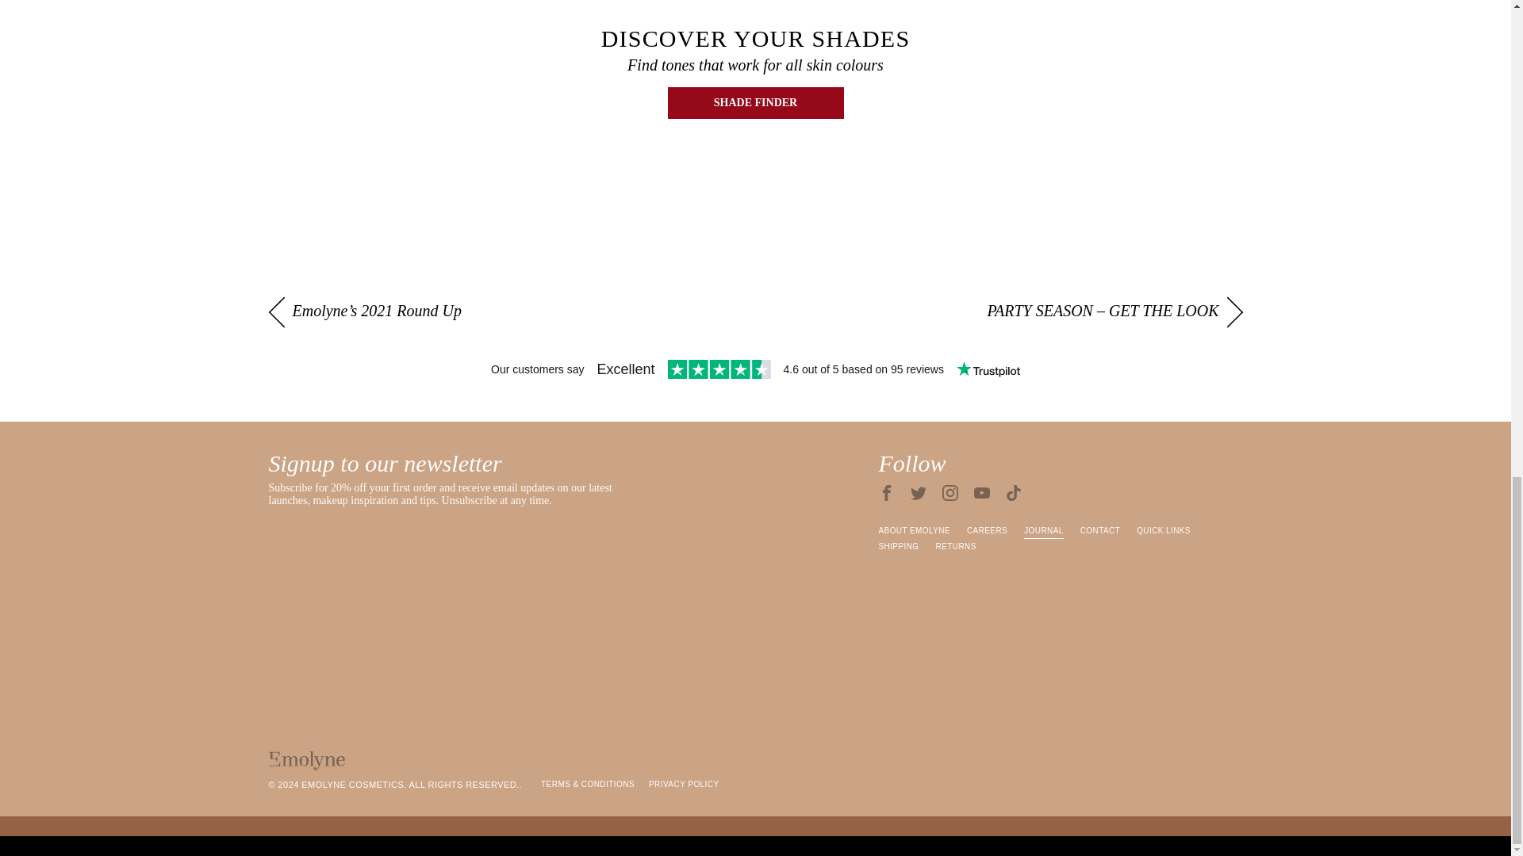  What do you see at coordinates (950, 493) in the screenshot?
I see `Instagram` at bounding box center [950, 493].